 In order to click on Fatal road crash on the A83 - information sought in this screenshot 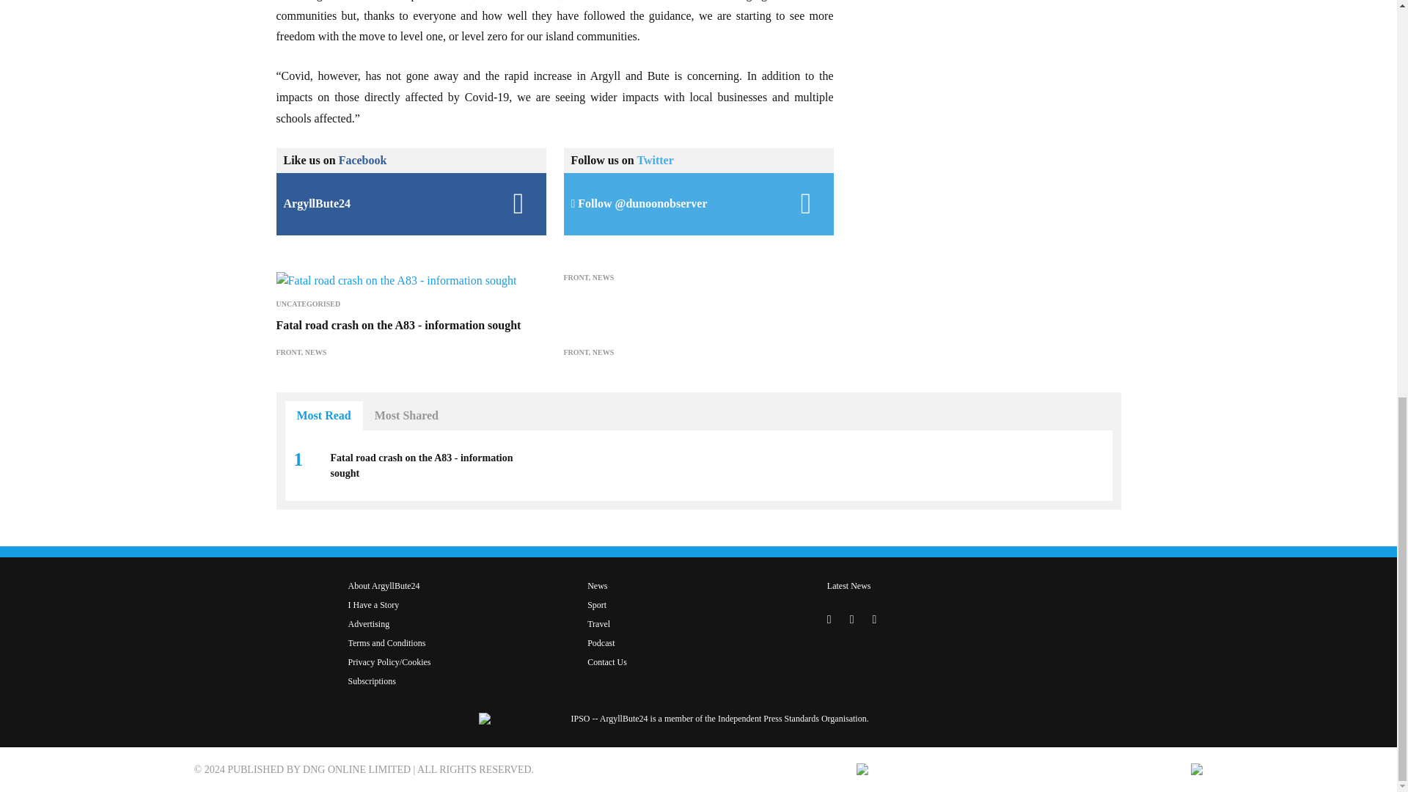, I will do `click(398, 326)`.